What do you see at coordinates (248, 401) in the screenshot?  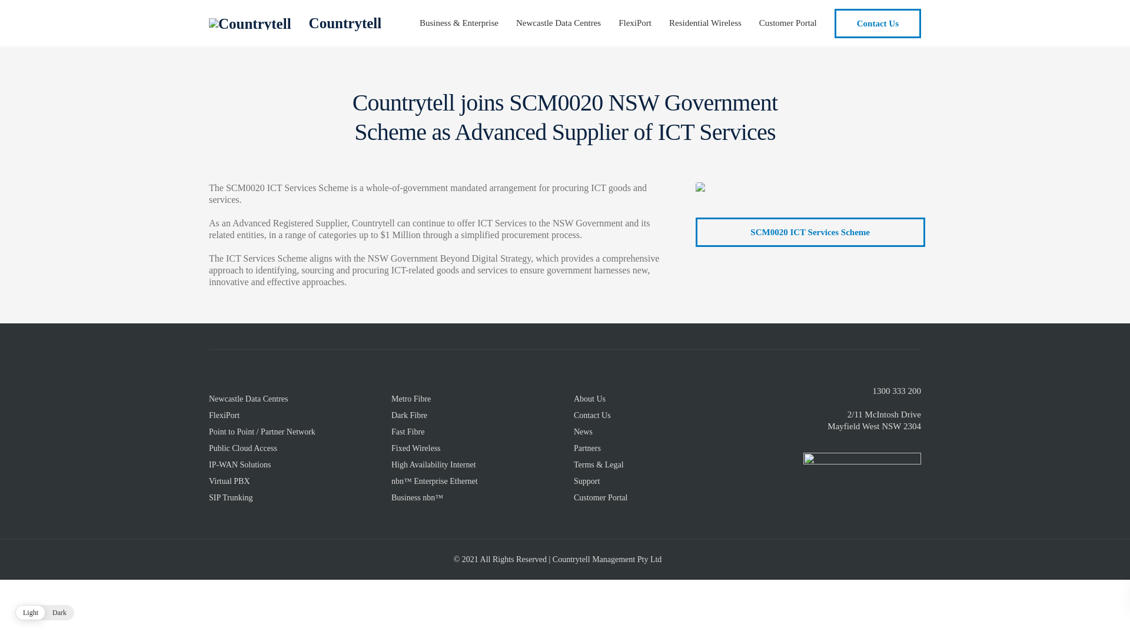 I see `Newcastle Data Centres` at bounding box center [248, 401].